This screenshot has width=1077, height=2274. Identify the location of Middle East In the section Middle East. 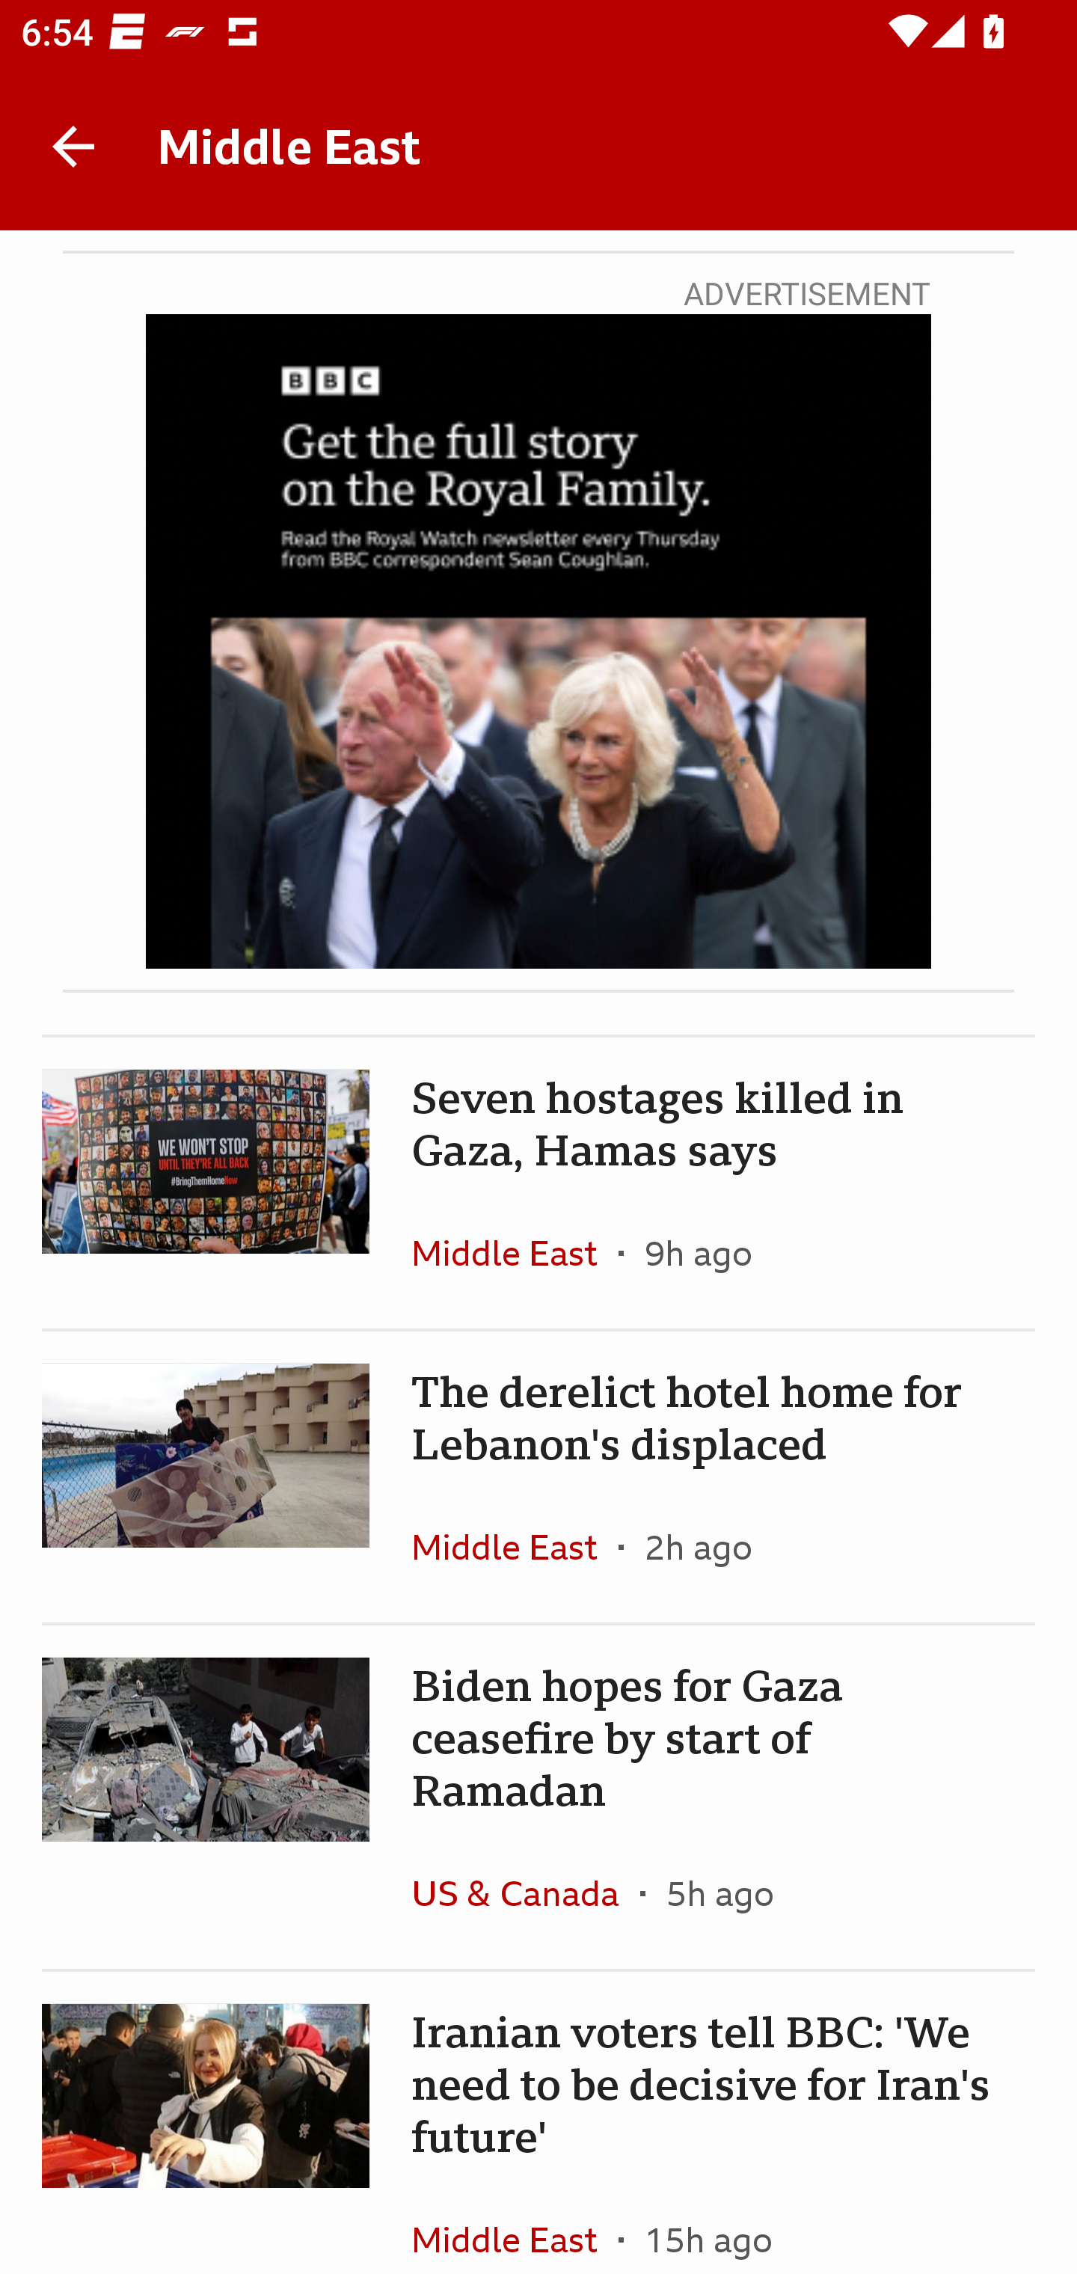
(515, 1545).